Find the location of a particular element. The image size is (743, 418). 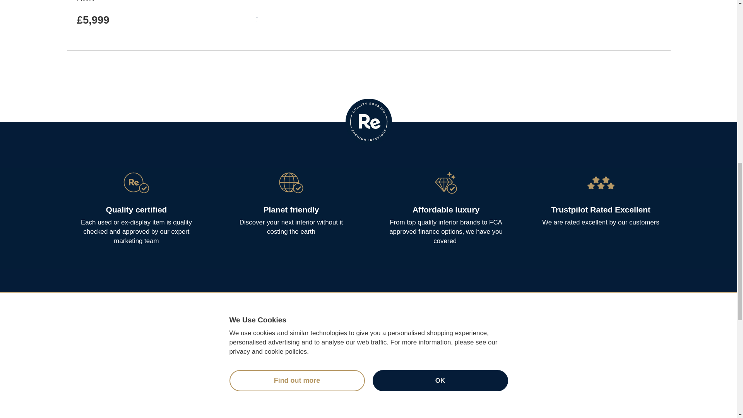

Affordable luxury is located at coordinates (446, 209).